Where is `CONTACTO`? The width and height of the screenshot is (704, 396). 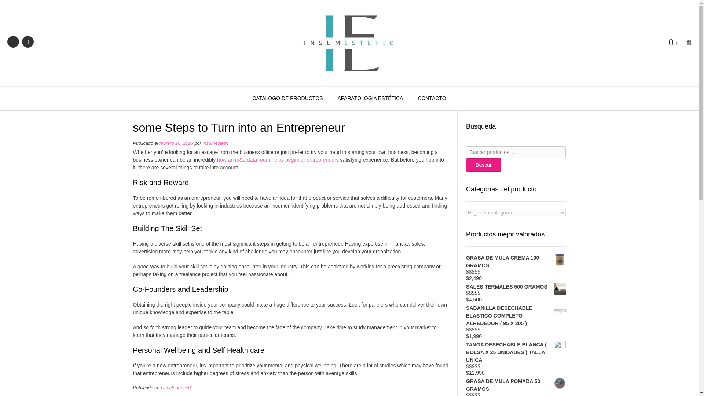
CONTACTO is located at coordinates (432, 99).